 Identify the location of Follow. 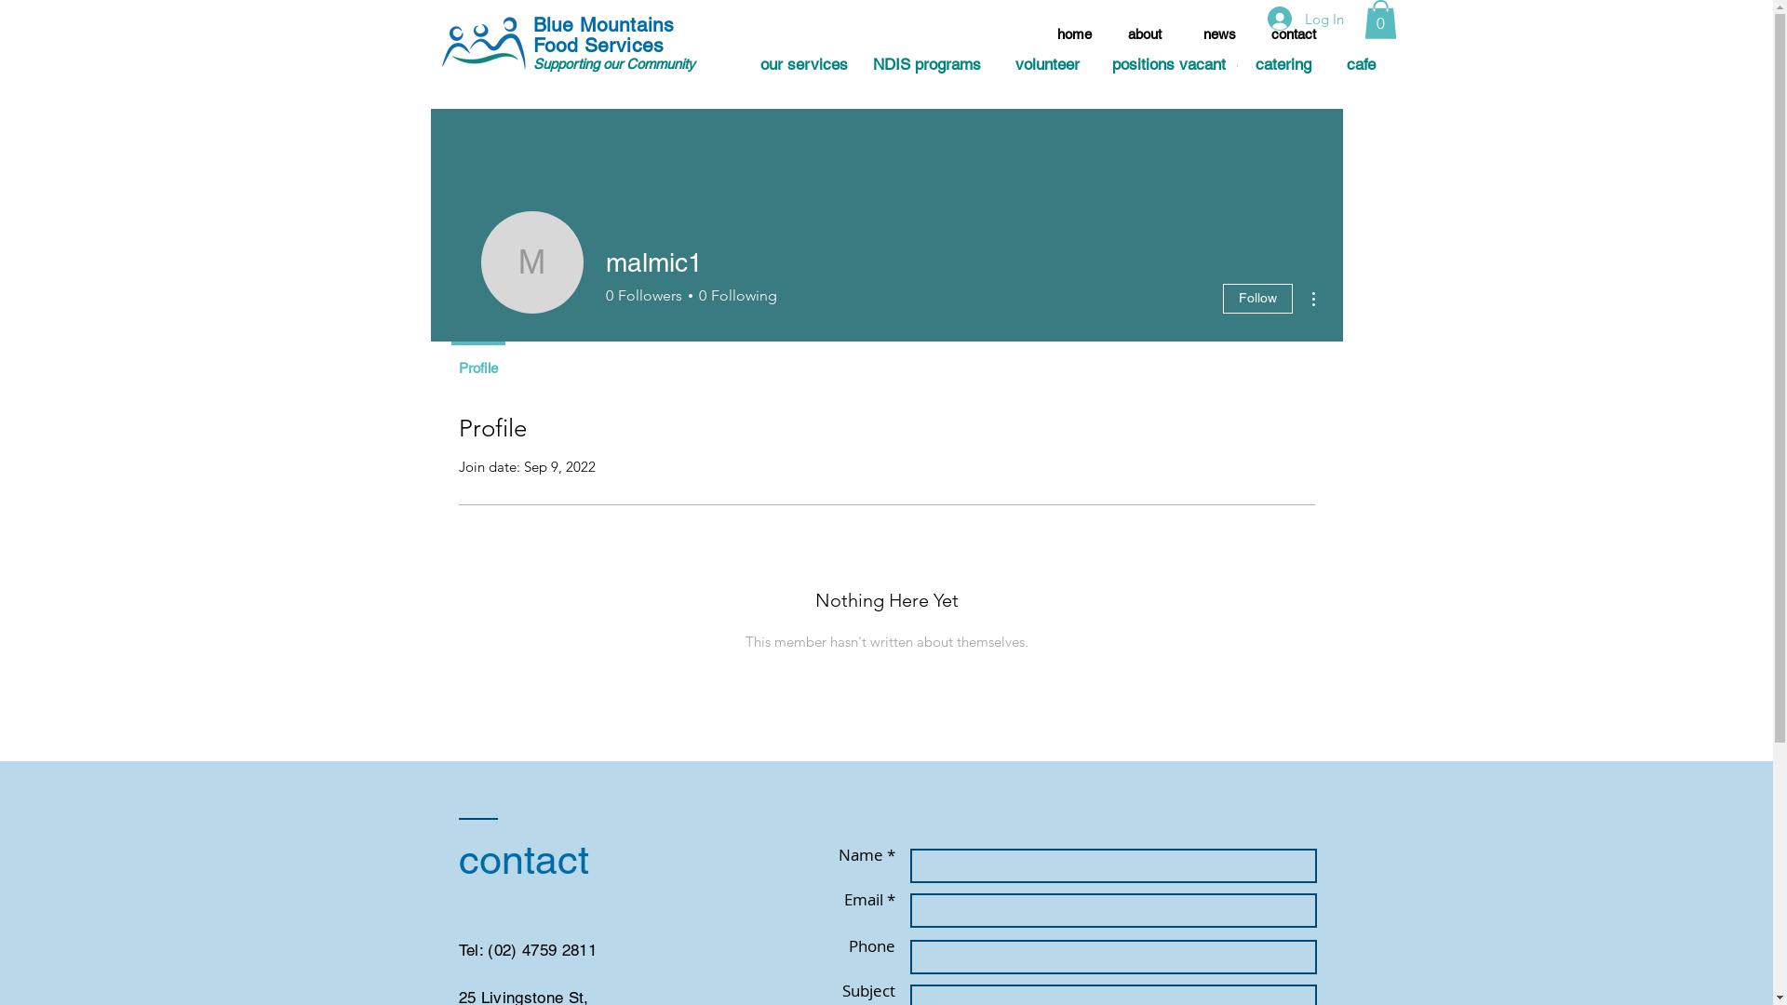
(1258, 299).